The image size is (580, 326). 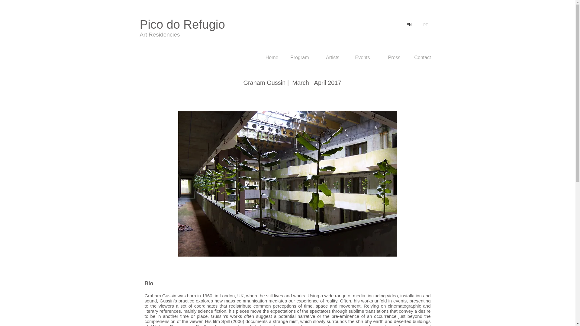 What do you see at coordinates (408, 25) in the screenshot?
I see `EN` at bounding box center [408, 25].